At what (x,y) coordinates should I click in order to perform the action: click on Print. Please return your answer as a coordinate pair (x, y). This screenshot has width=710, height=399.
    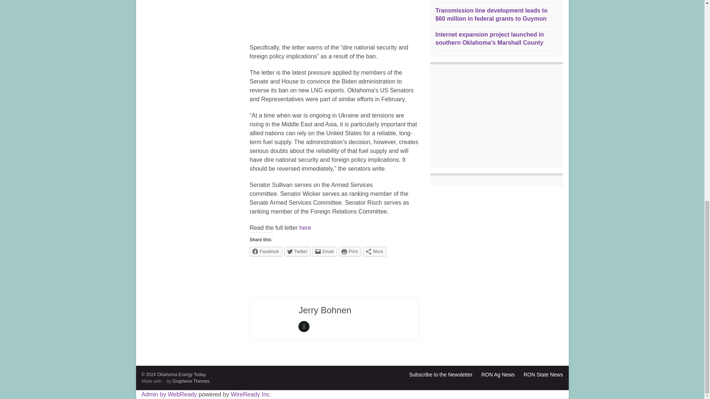
    Looking at the image, I should click on (350, 252).